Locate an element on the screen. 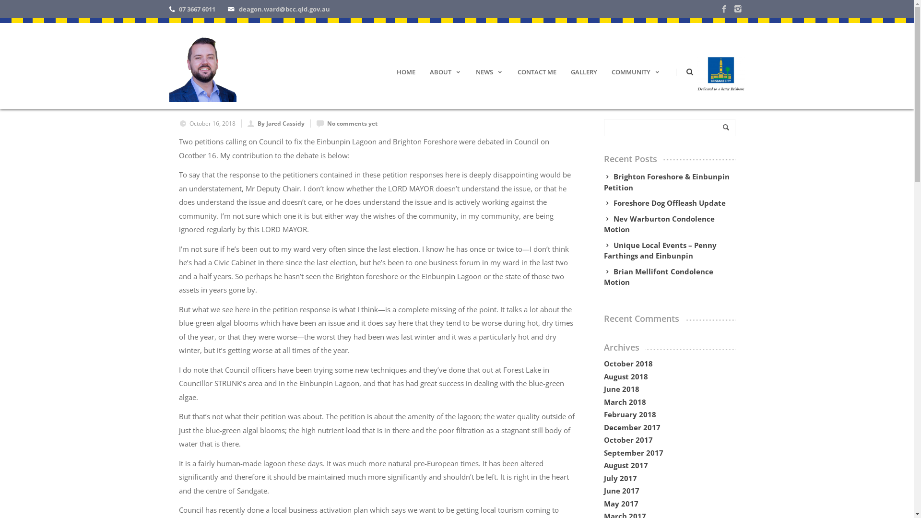 This screenshot has height=518, width=921. No comments yet is located at coordinates (352, 124).